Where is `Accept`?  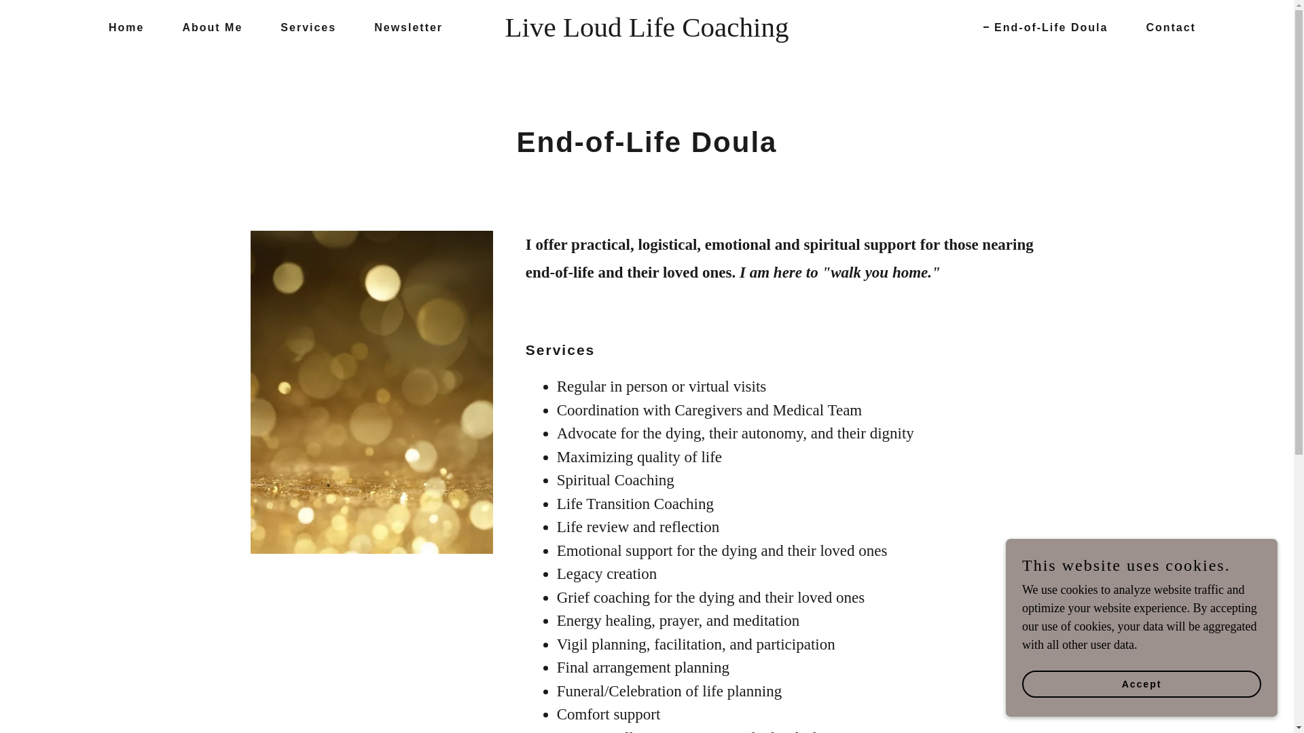
Accept is located at coordinates (1141, 684).